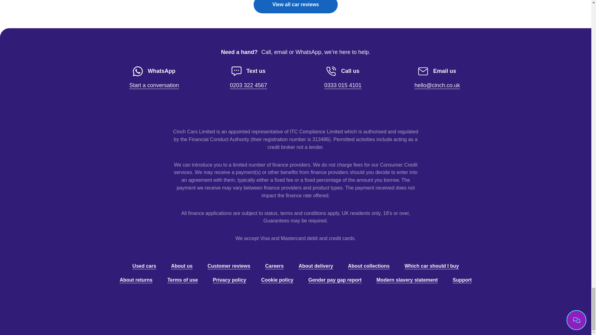 This screenshot has width=596, height=335. Describe the element at coordinates (316, 266) in the screenshot. I see `About delivery` at that location.